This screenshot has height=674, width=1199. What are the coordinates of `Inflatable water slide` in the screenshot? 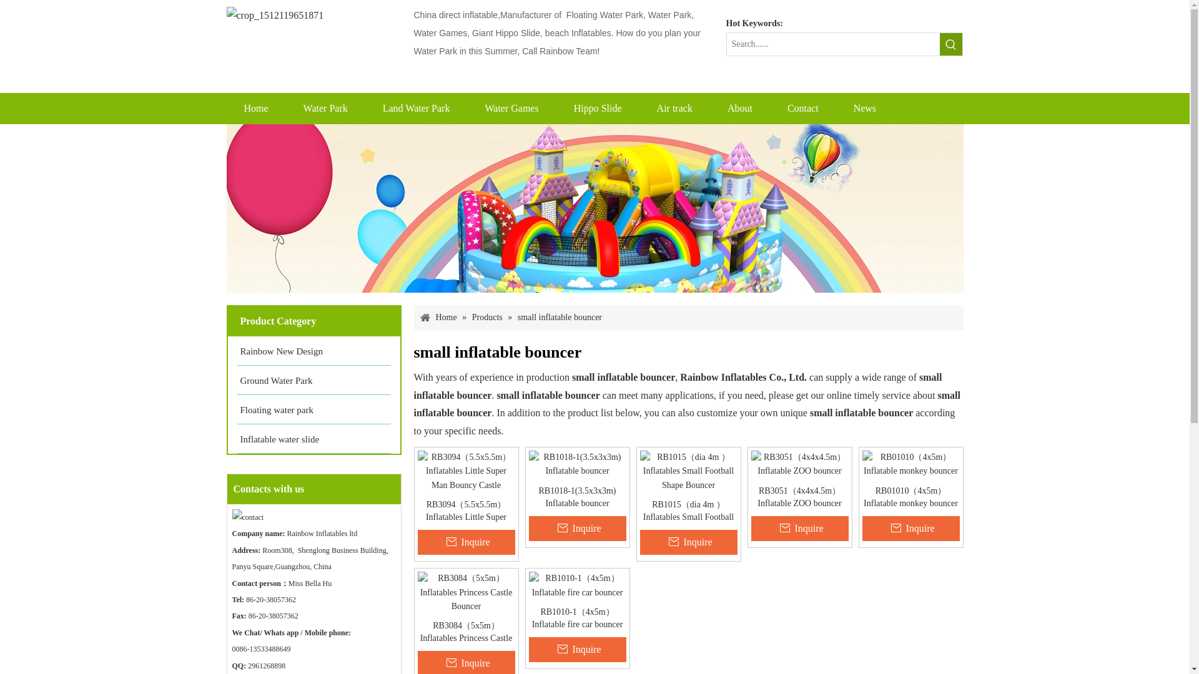 It's located at (313, 439).